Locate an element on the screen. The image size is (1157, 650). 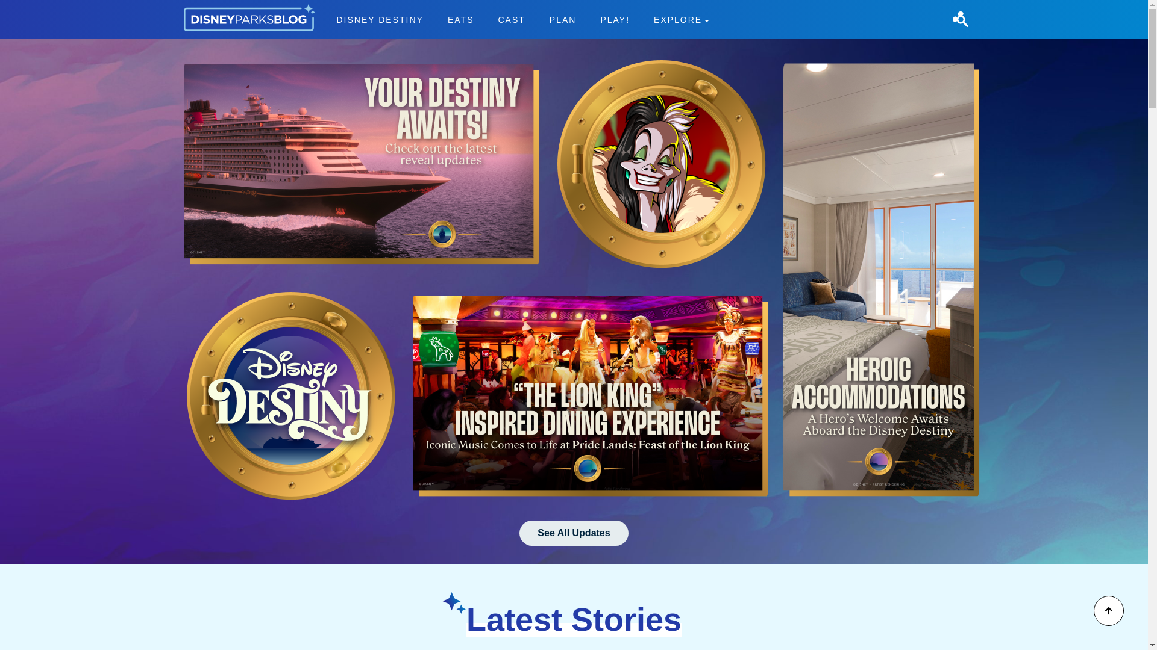
EATS is located at coordinates (460, 19).